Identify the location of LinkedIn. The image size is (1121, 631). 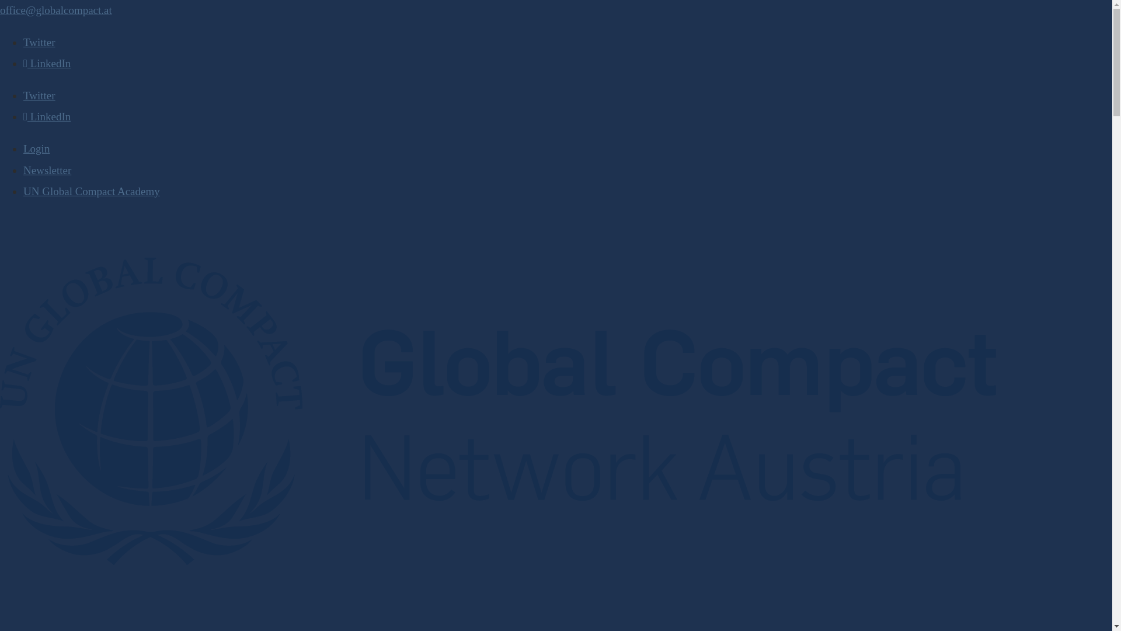
(47, 116).